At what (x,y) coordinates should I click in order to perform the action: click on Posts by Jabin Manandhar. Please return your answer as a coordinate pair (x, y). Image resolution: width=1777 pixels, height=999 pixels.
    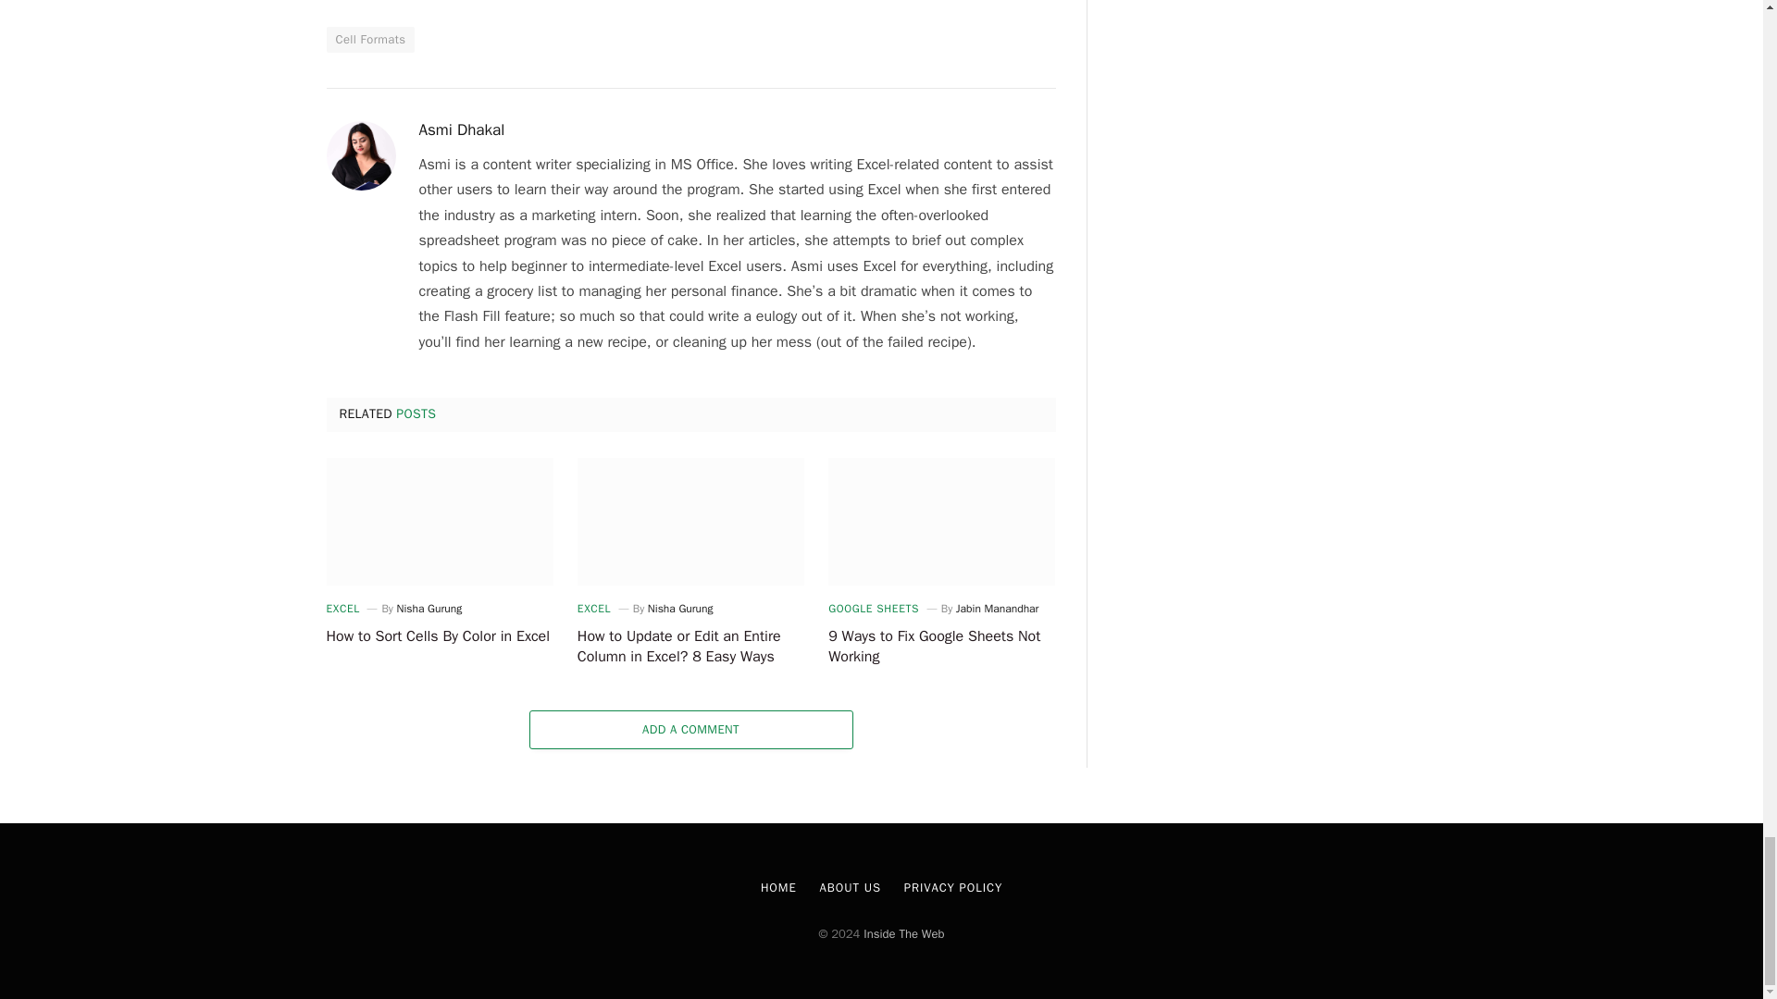
    Looking at the image, I should click on (998, 609).